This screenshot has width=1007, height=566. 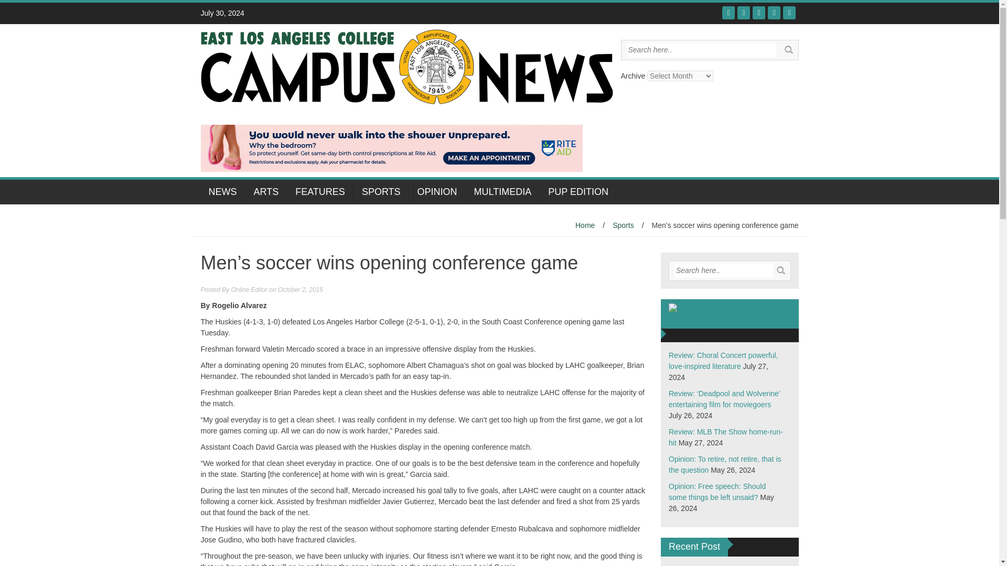 What do you see at coordinates (502, 192) in the screenshot?
I see `MULTIMEDIA` at bounding box center [502, 192].